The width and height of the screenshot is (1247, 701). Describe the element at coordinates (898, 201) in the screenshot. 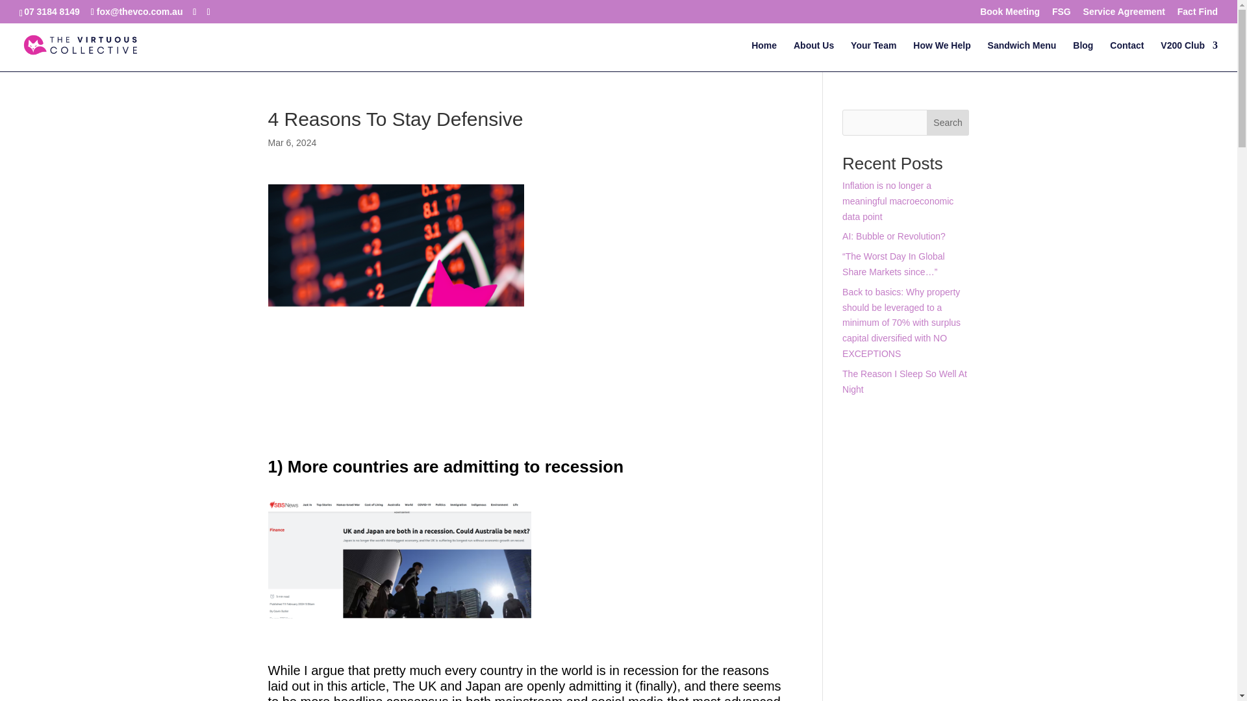

I see `Inflation is no longer a meaningful macroeconomic data point` at that location.